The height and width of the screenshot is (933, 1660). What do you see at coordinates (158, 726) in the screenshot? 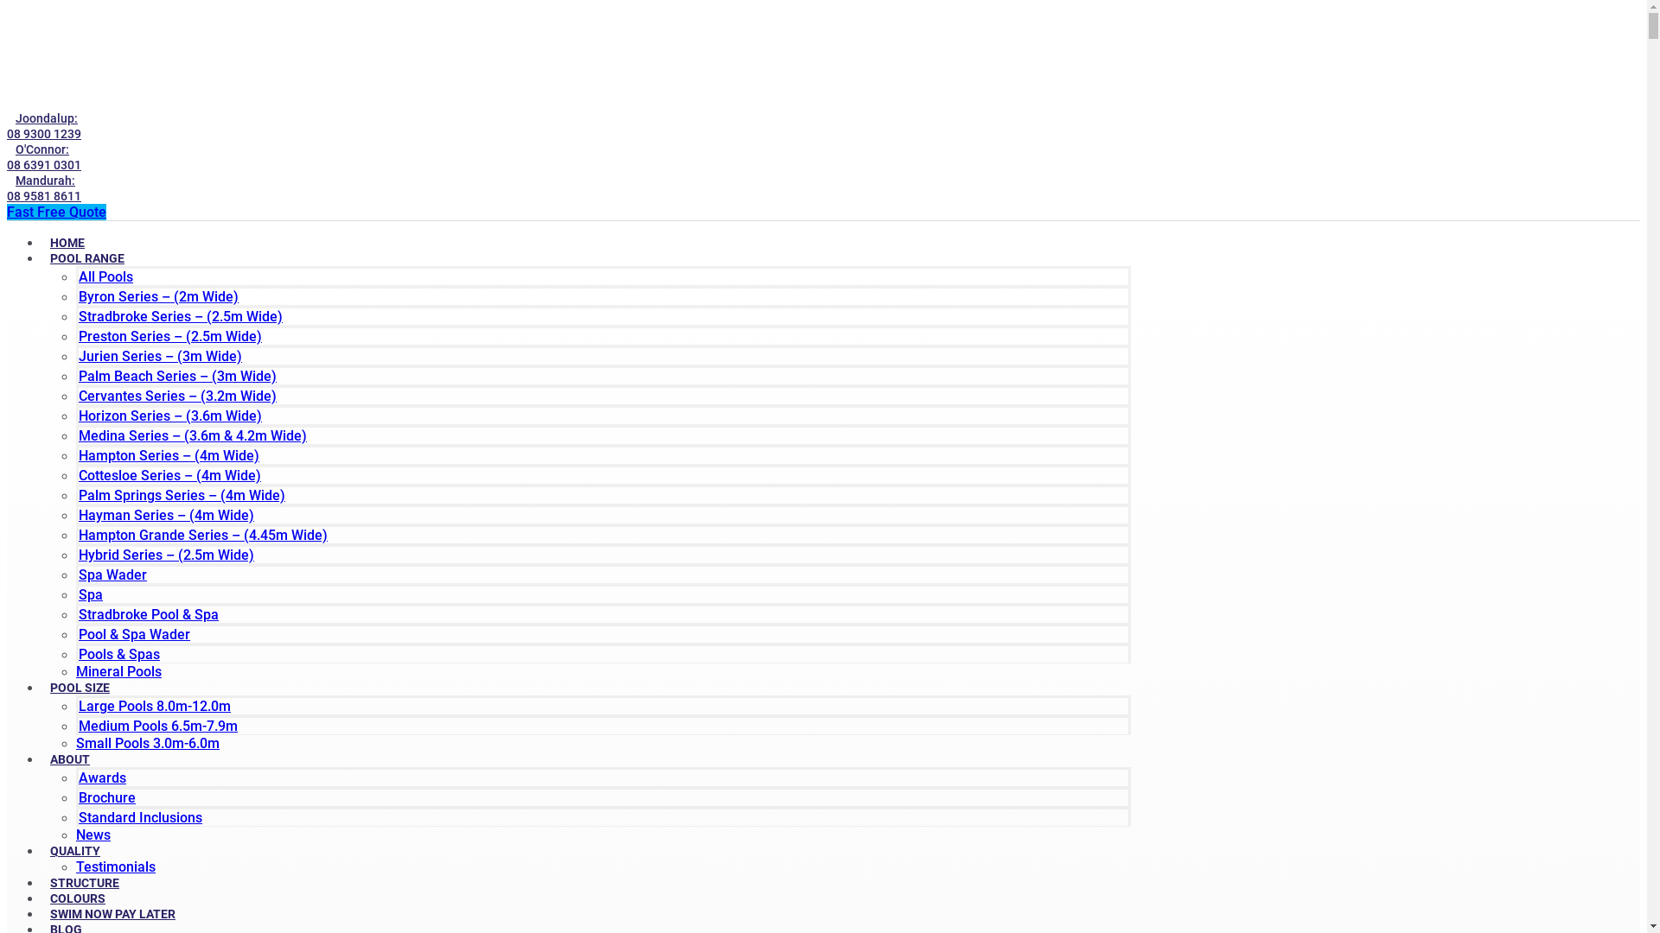
I see `Medium Pools 6.5m-7.9m` at bounding box center [158, 726].